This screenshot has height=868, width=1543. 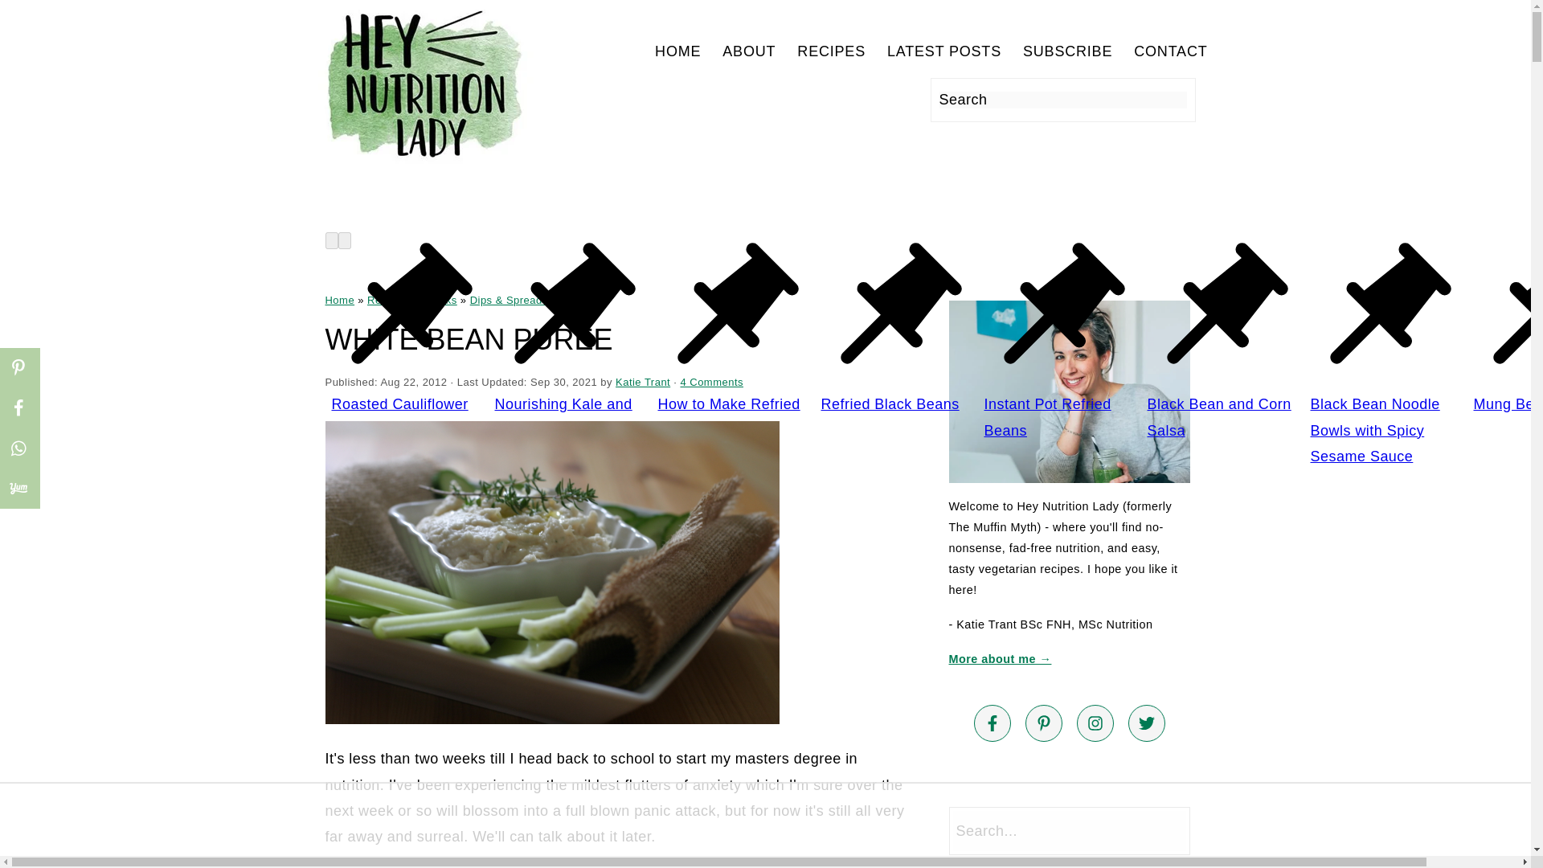 I want to click on Hey Nutrition Lady, so click(x=424, y=85).